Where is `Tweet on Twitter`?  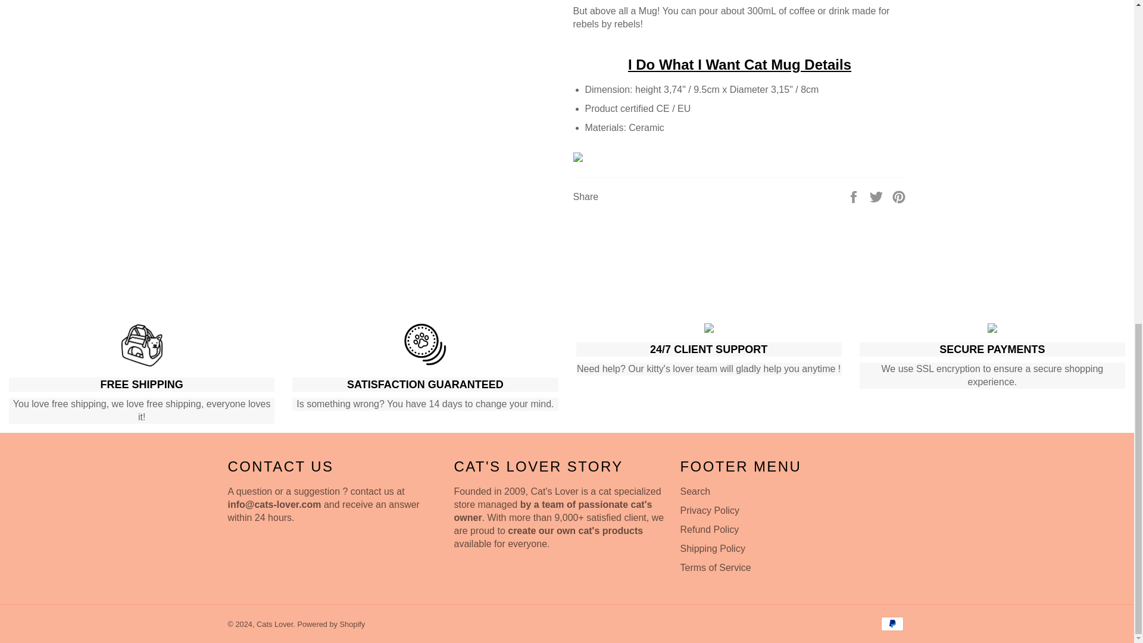 Tweet on Twitter is located at coordinates (877, 196).